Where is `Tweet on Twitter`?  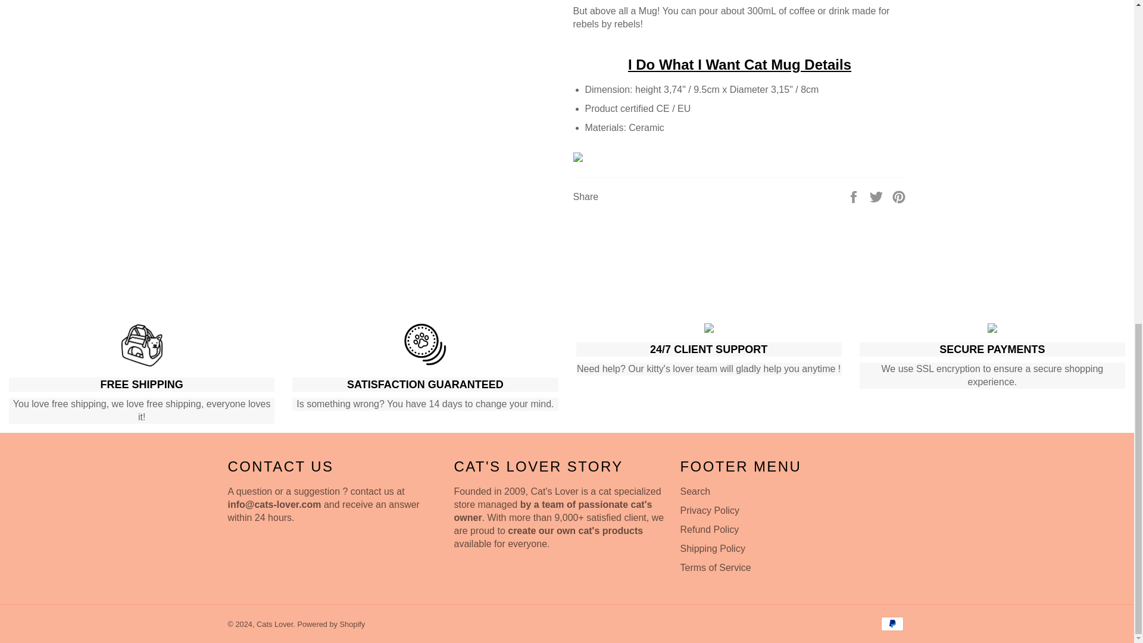 Tweet on Twitter is located at coordinates (877, 196).